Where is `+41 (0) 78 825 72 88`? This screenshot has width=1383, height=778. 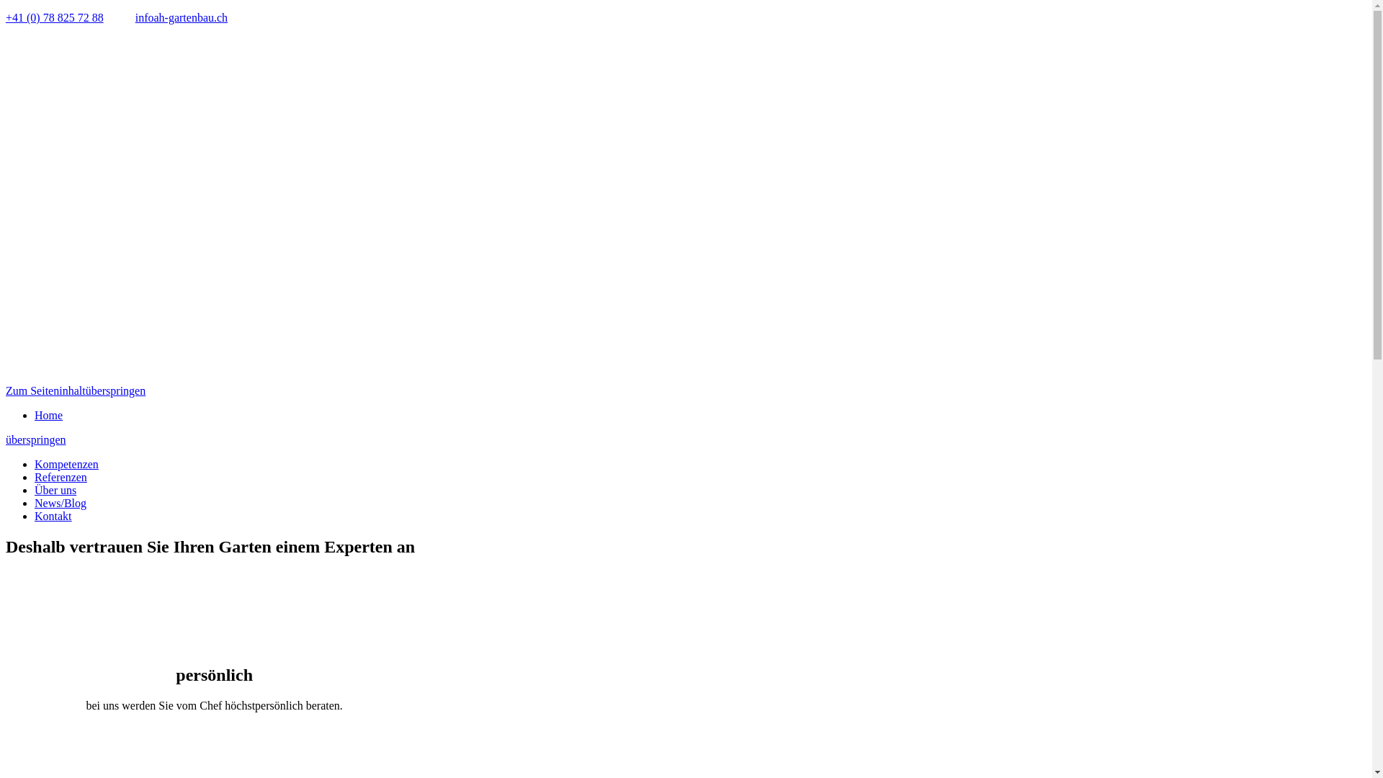 +41 (0) 78 825 72 88 is located at coordinates (55, 17).